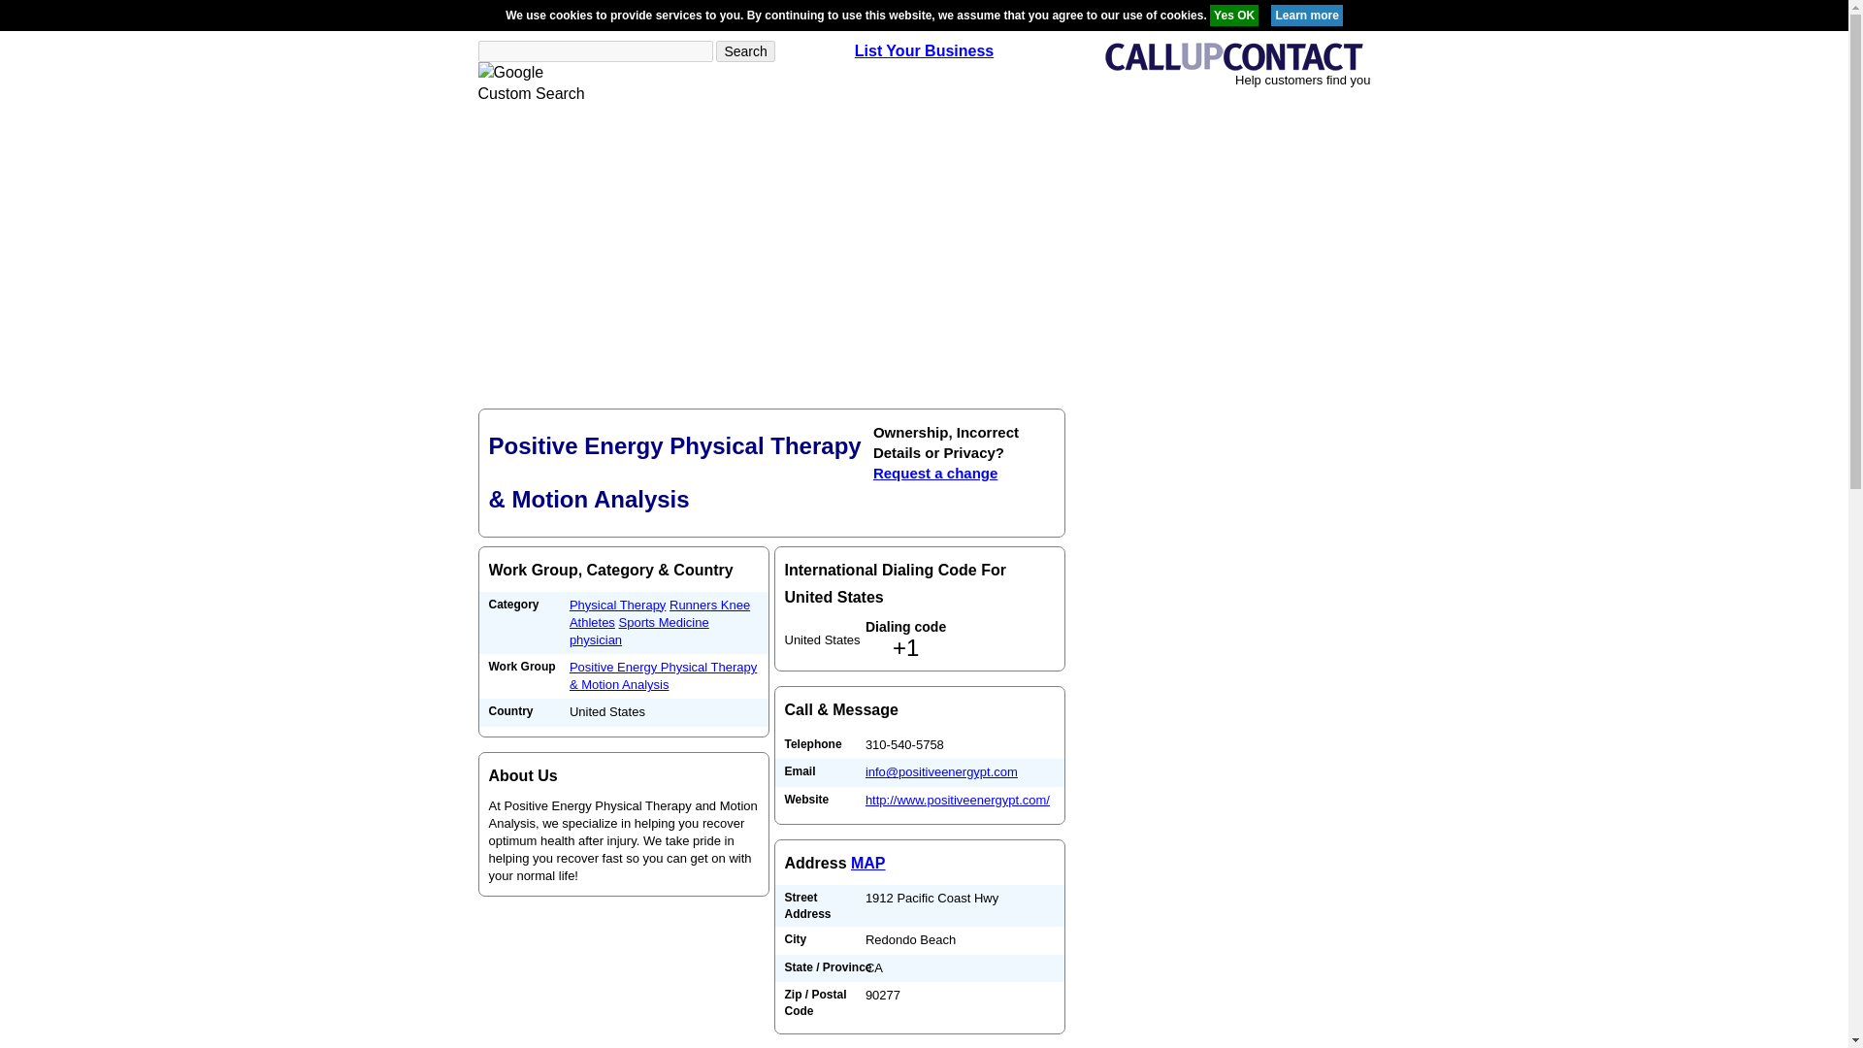 The image size is (1863, 1048). Describe the element at coordinates (924, 50) in the screenshot. I see `List Your Business` at that location.